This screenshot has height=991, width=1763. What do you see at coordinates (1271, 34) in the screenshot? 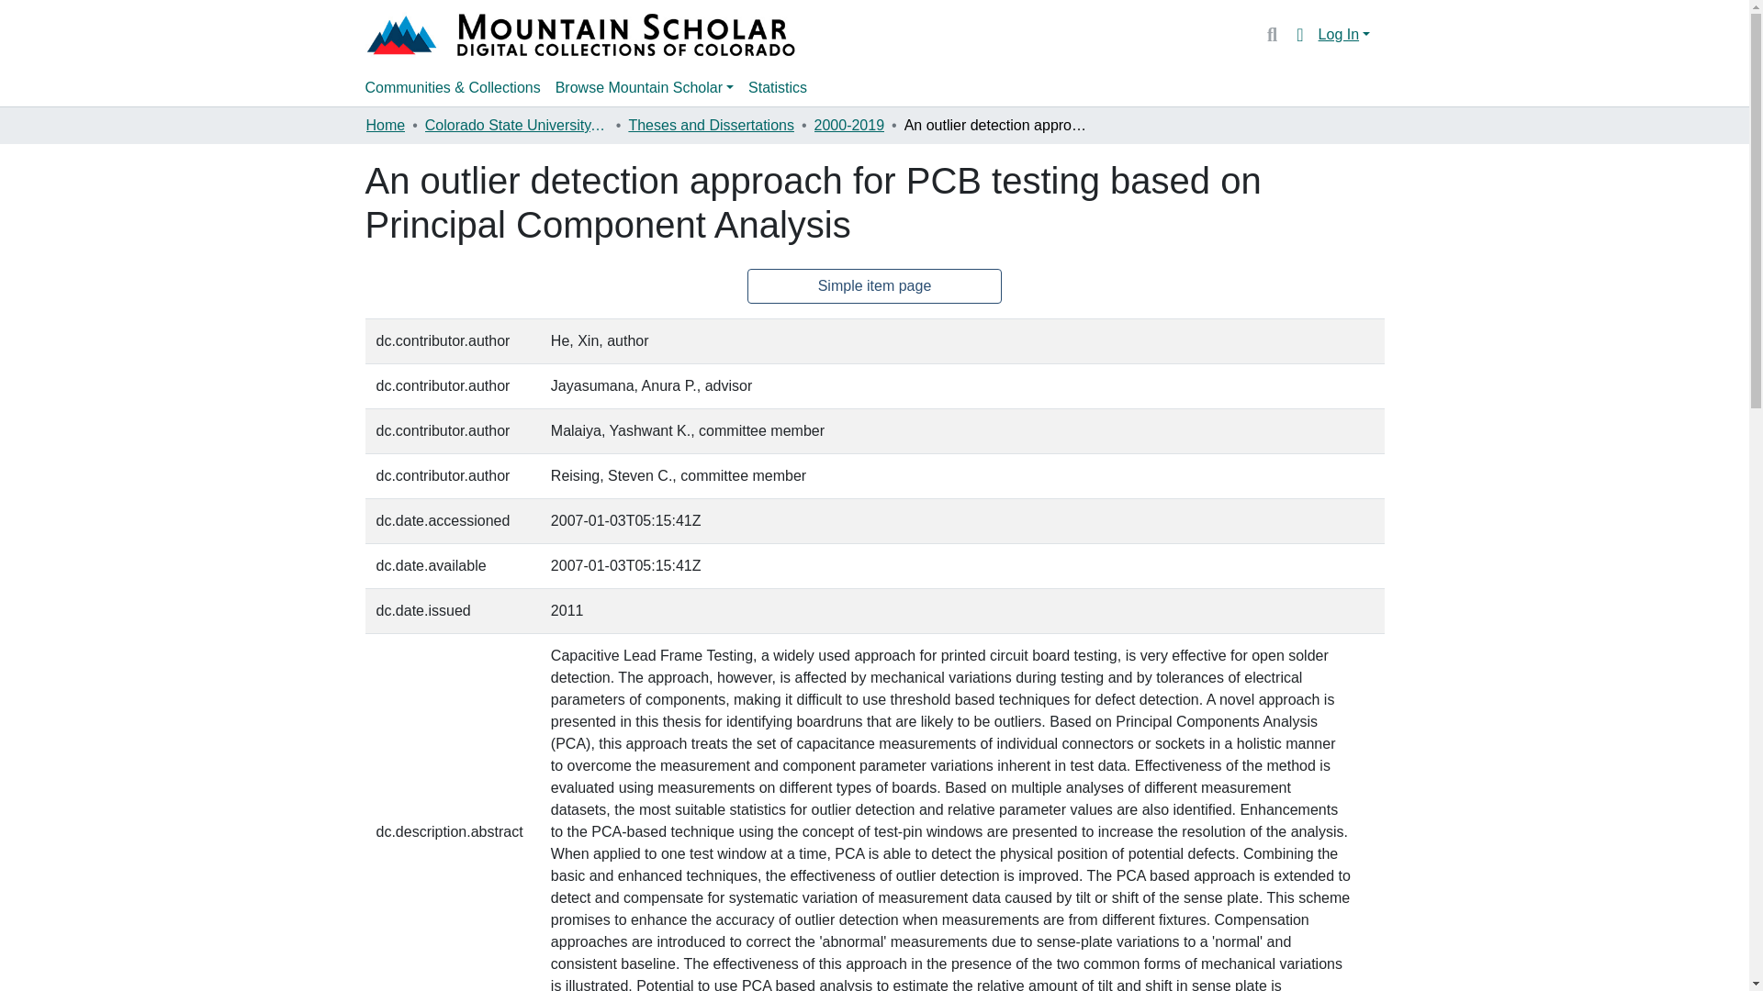
I see `Search` at bounding box center [1271, 34].